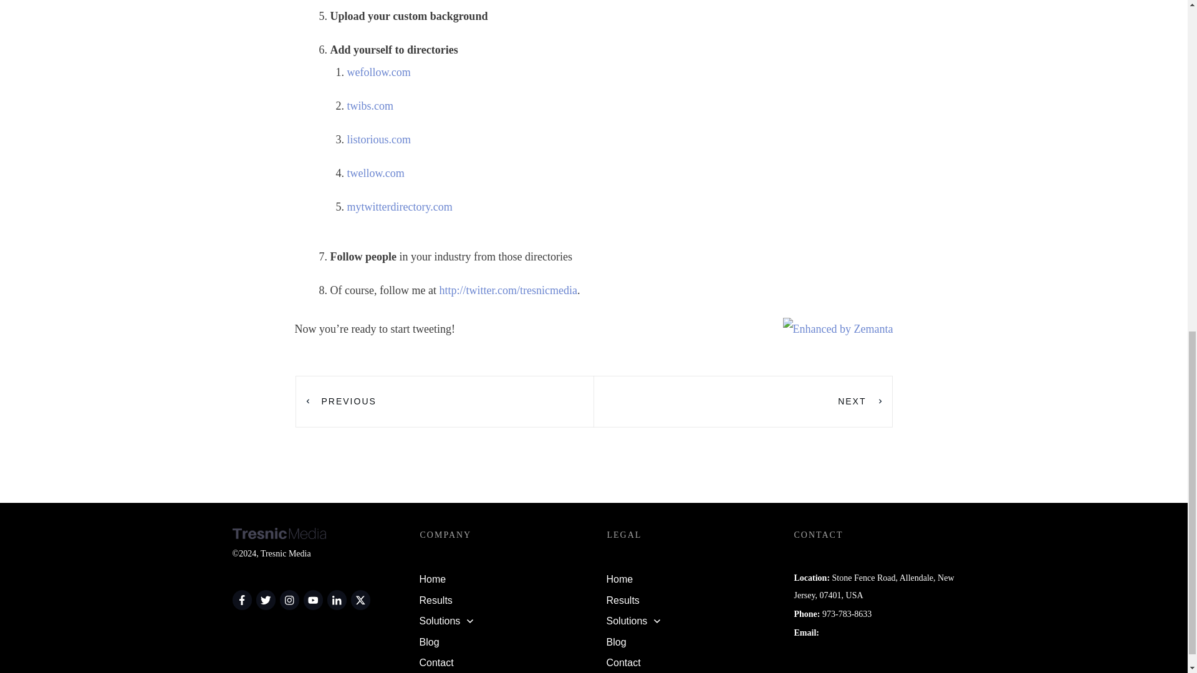 The image size is (1197, 673). Describe the element at coordinates (375, 173) in the screenshot. I see `twellow.com` at that location.